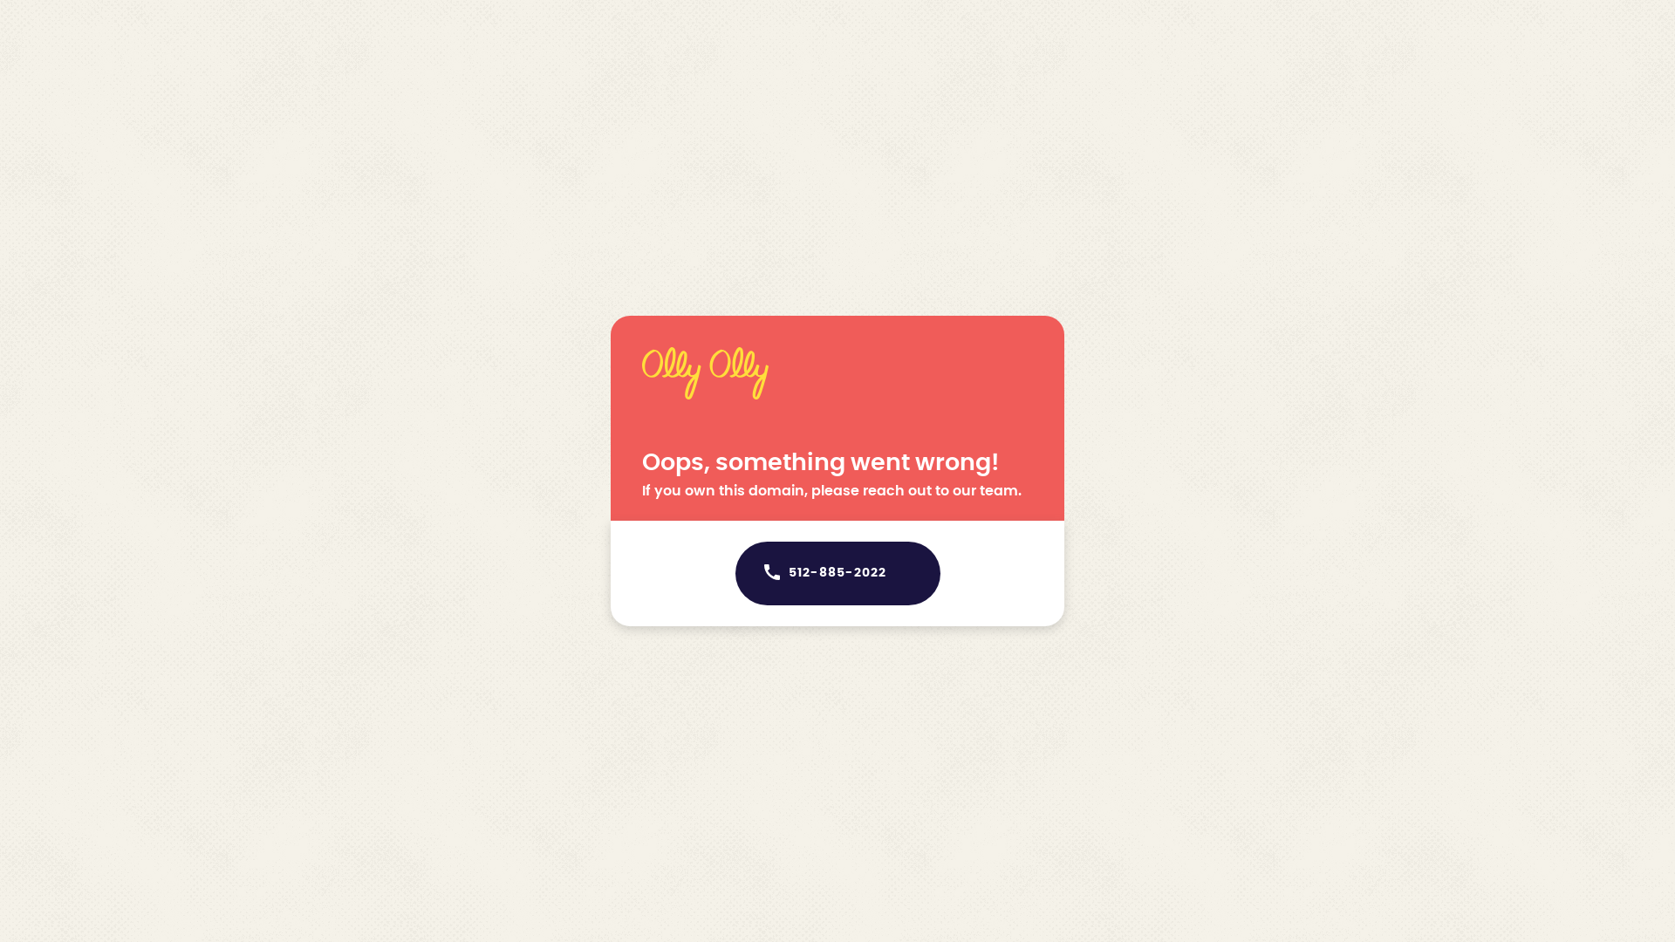 This screenshot has width=1675, height=942. What do you see at coordinates (837, 574) in the screenshot?
I see `512-885-2022` at bounding box center [837, 574].